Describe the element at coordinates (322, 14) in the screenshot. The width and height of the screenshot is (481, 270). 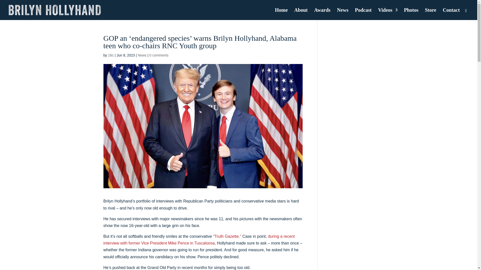
I see `Awards` at that location.